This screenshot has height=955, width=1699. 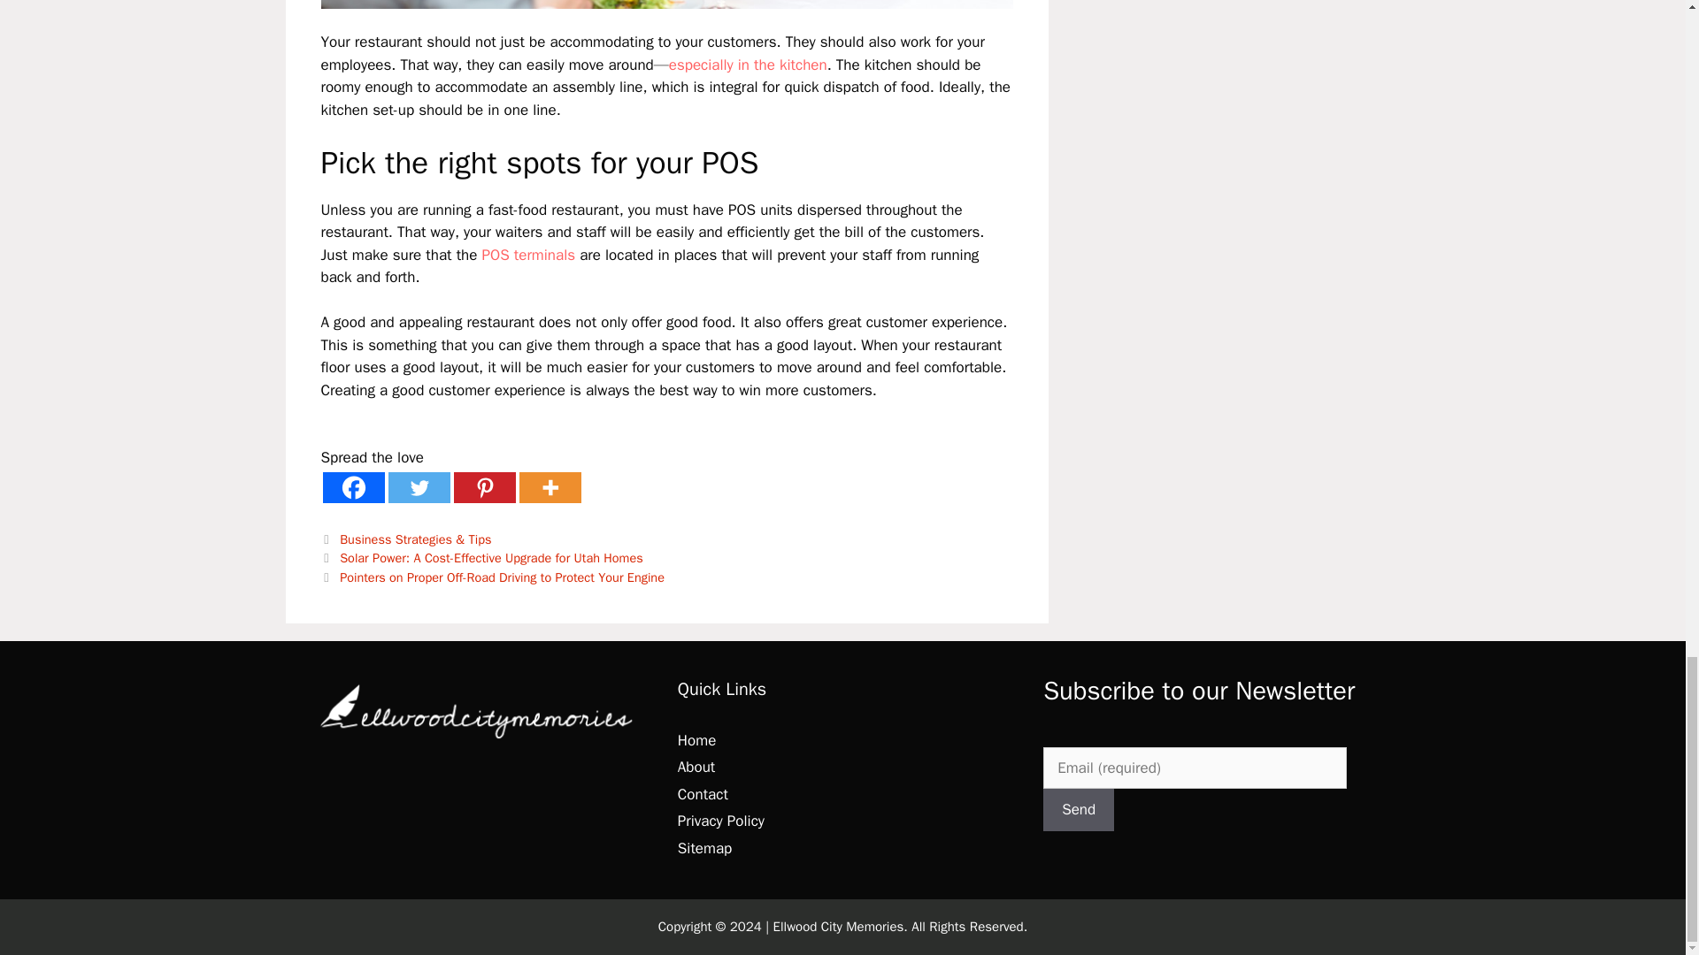 I want to click on The Balance Small Business, so click(x=527, y=255).